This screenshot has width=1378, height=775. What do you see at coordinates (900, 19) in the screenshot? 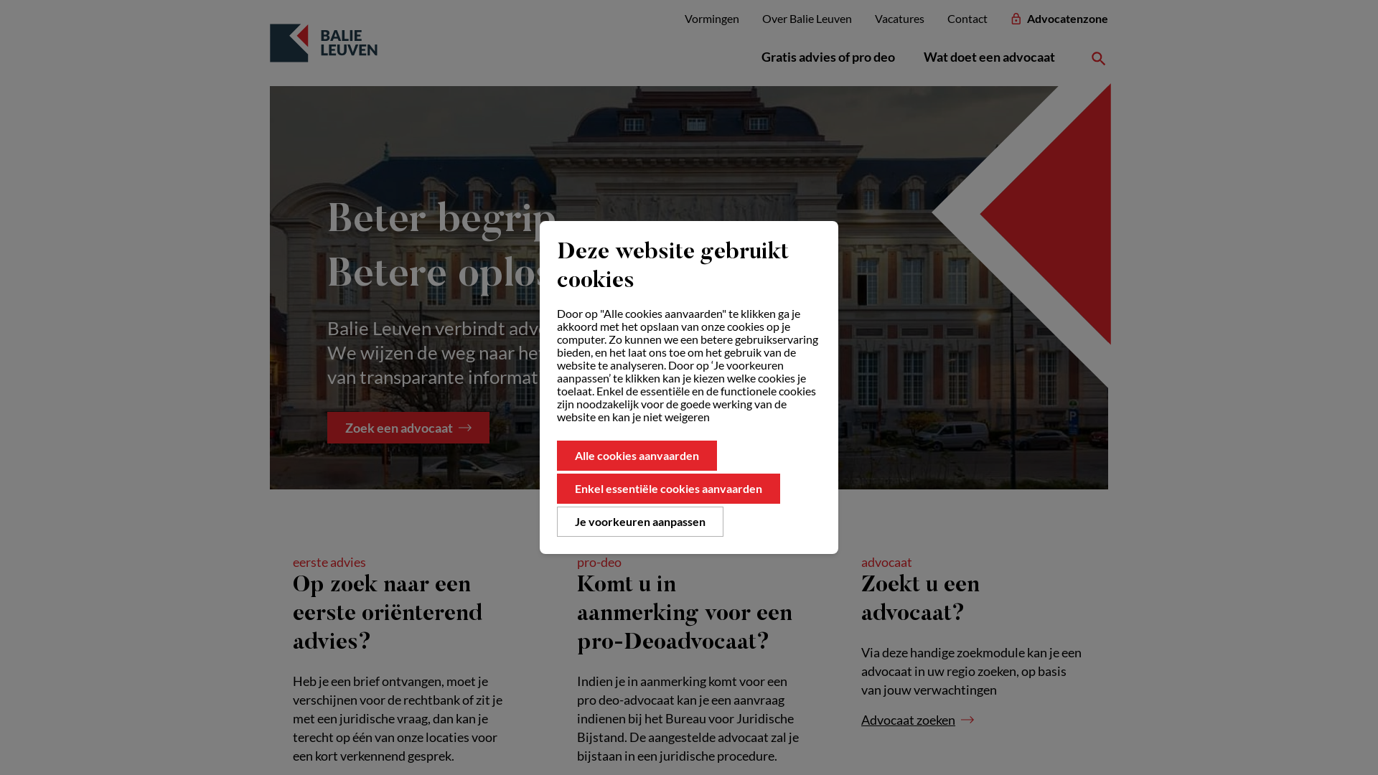
I see `Vacatures` at bounding box center [900, 19].